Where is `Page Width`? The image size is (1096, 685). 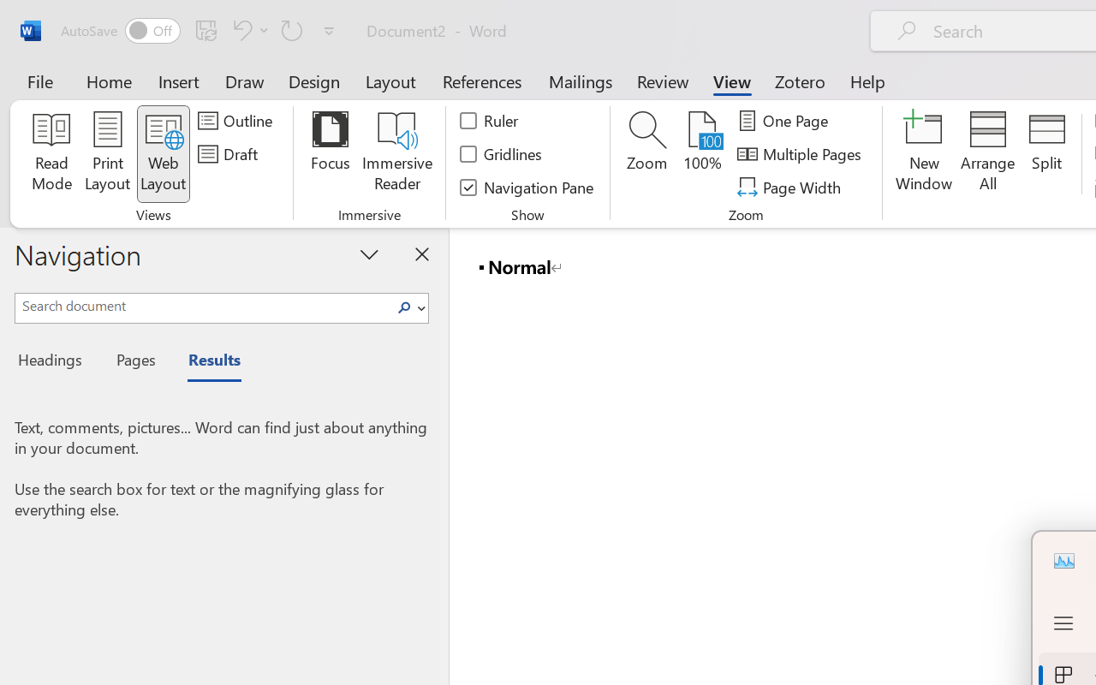 Page Width is located at coordinates (791, 187).